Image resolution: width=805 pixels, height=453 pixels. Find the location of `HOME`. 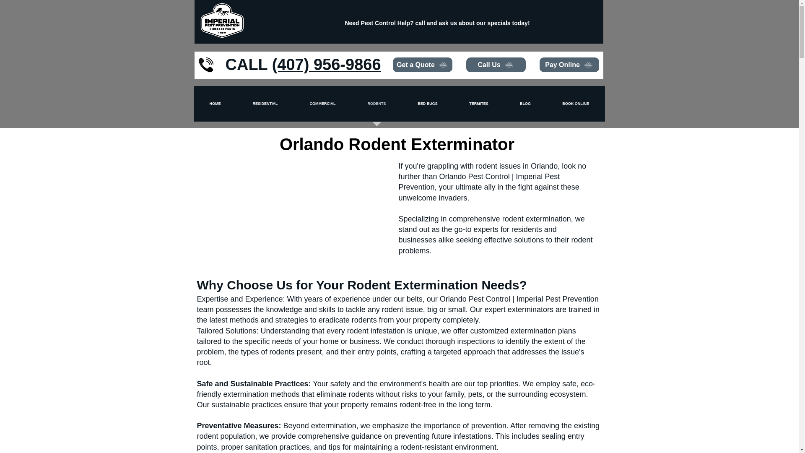

HOME is located at coordinates (215, 107).